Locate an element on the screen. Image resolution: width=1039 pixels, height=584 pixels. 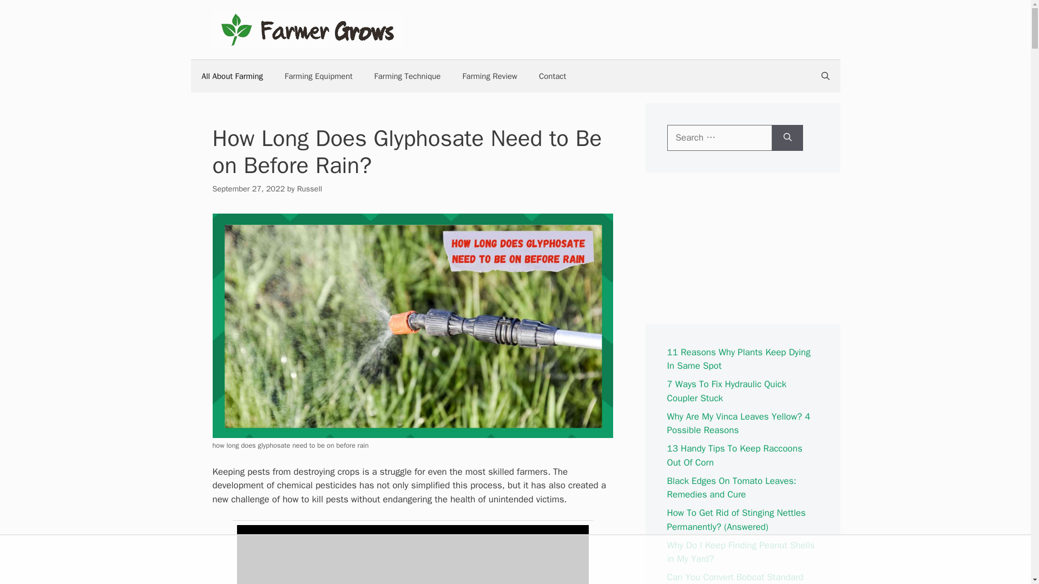
Black Edges On Tomato Leaves: Remedies and Cure is located at coordinates (731, 487).